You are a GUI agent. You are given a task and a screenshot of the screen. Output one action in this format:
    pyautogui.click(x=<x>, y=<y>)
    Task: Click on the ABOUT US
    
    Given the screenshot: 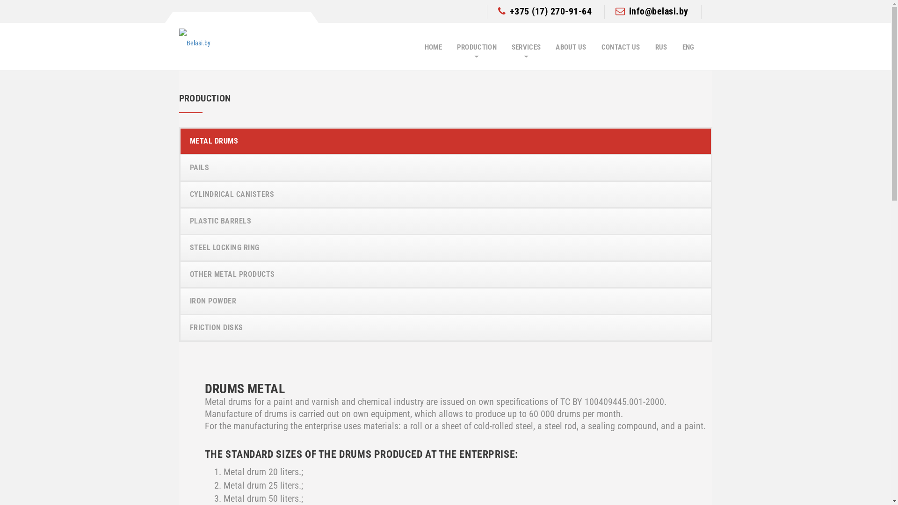 What is the action you would take?
    pyautogui.click(x=571, y=48)
    